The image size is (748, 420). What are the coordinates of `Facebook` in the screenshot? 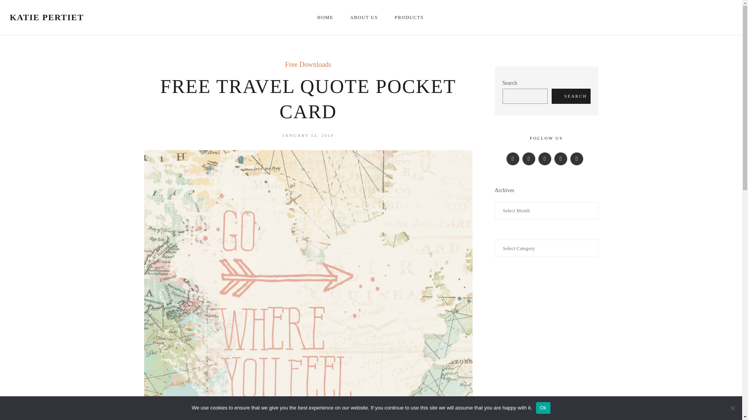 It's located at (513, 159).